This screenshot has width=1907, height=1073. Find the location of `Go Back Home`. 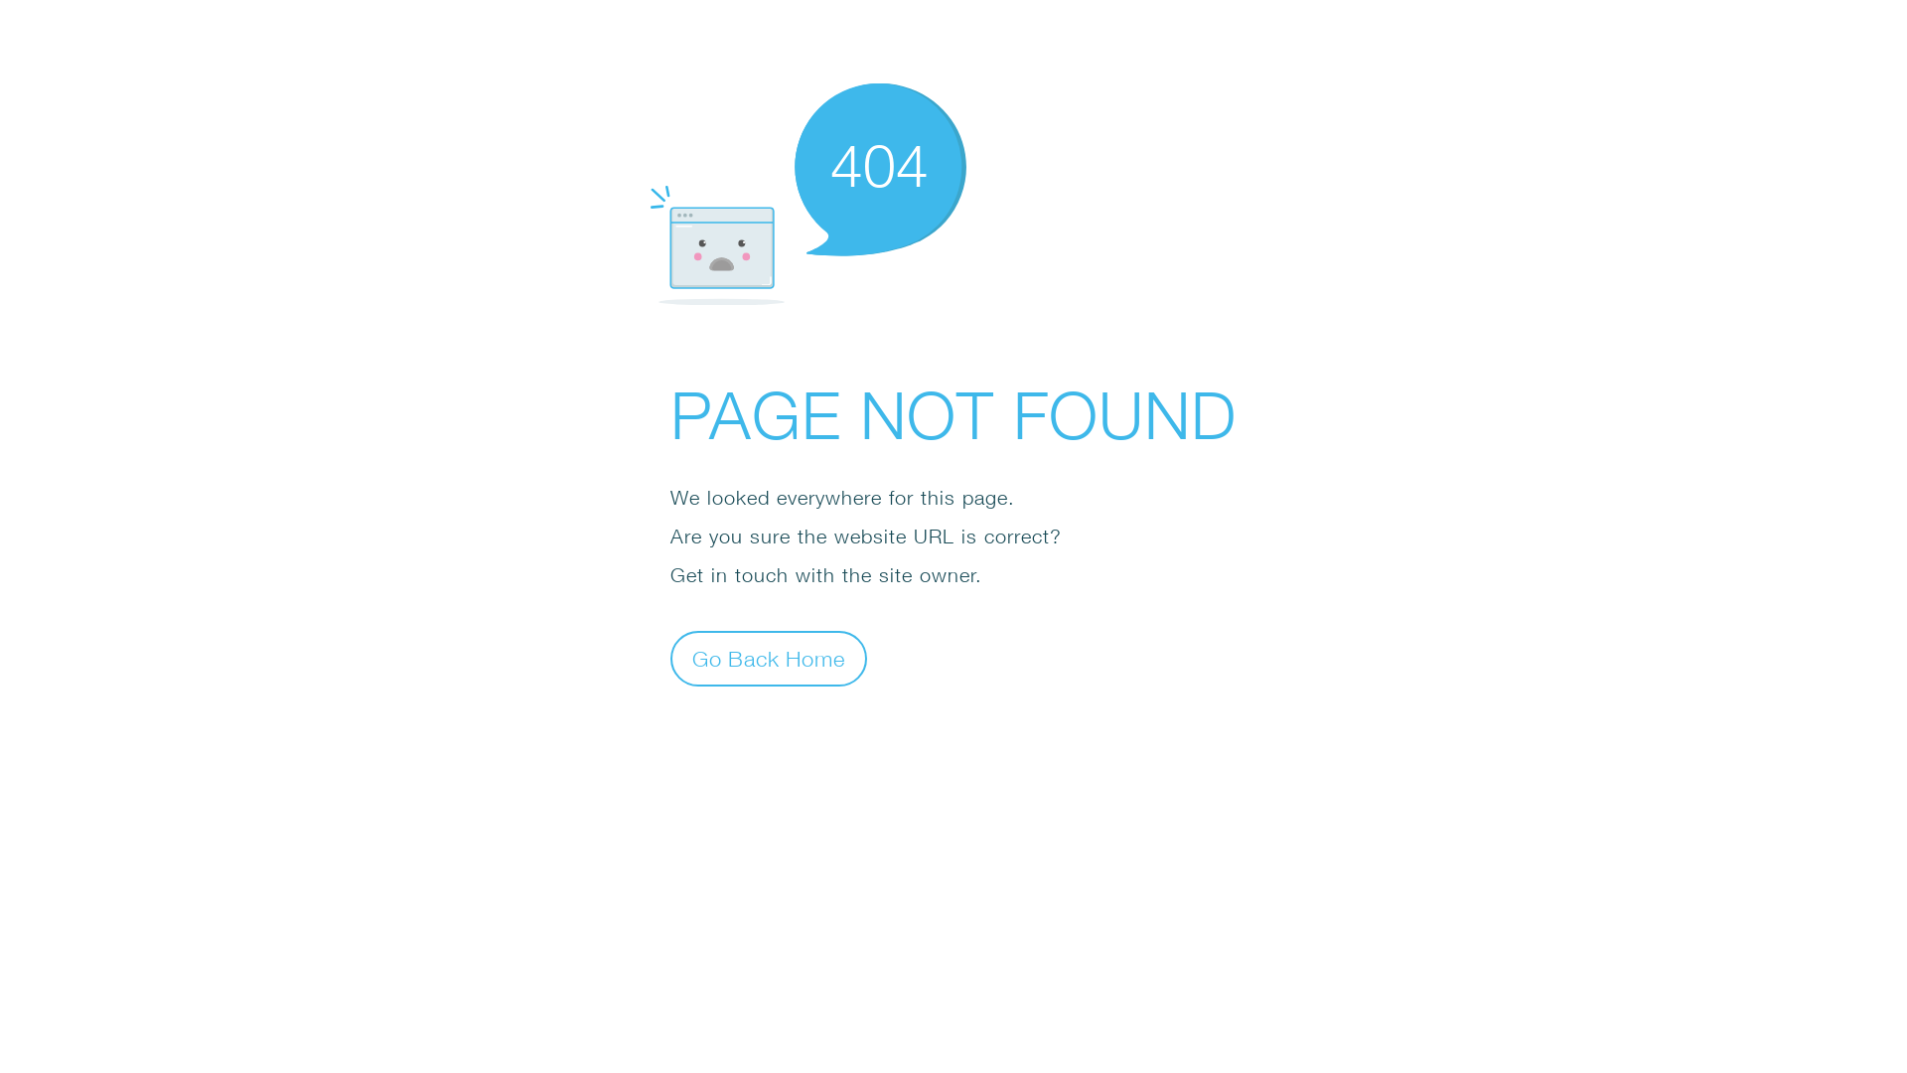

Go Back Home is located at coordinates (769, 658).